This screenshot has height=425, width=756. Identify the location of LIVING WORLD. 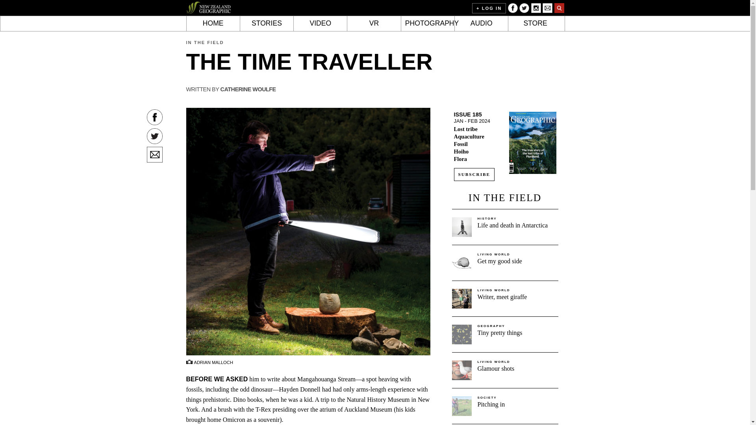
(493, 254).